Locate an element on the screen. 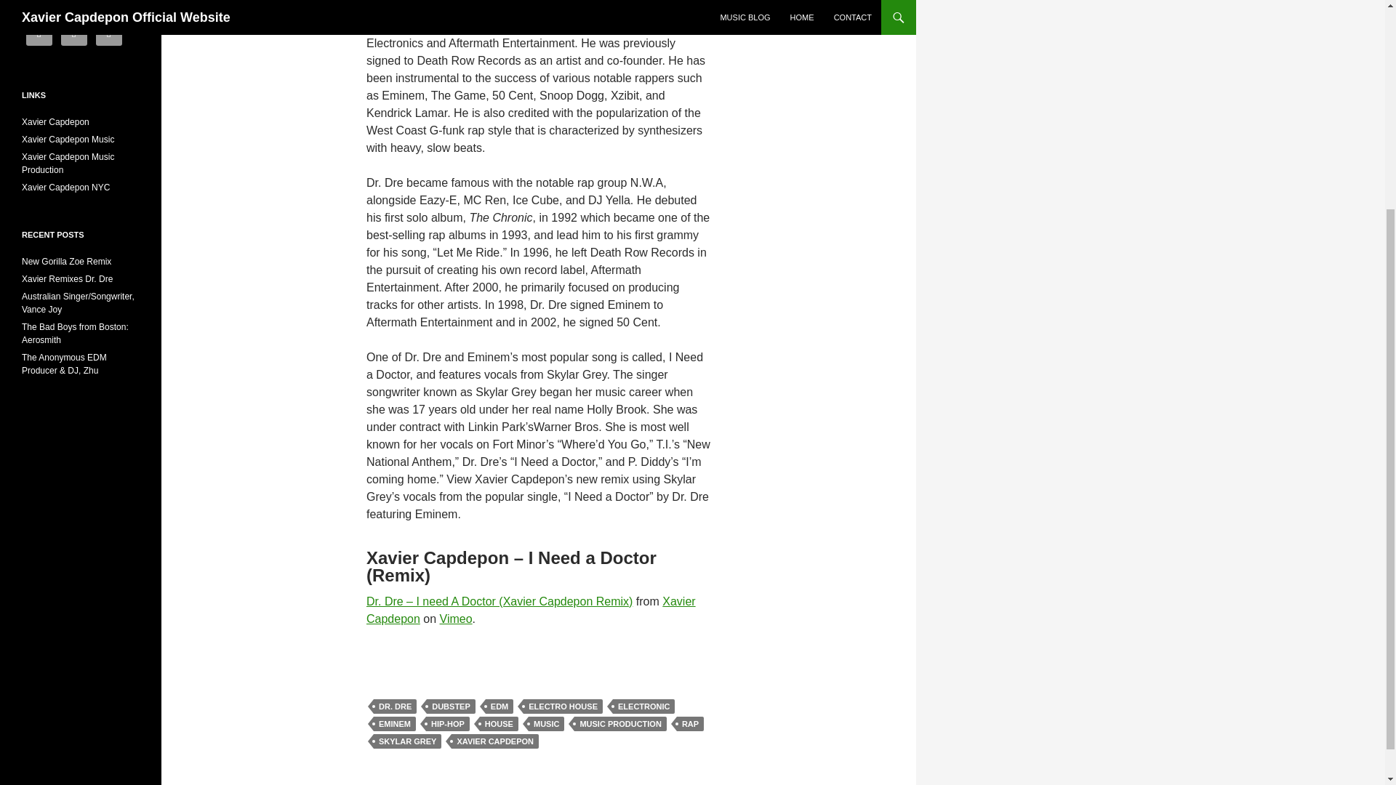 The height and width of the screenshot is (785, 1396). MUSIC is located at coordinates (546, 724).